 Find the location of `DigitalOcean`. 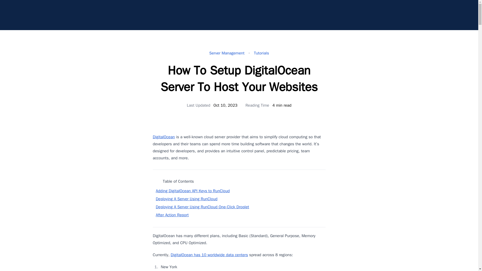

DigitalOcean is located at coordinates (164, 137).